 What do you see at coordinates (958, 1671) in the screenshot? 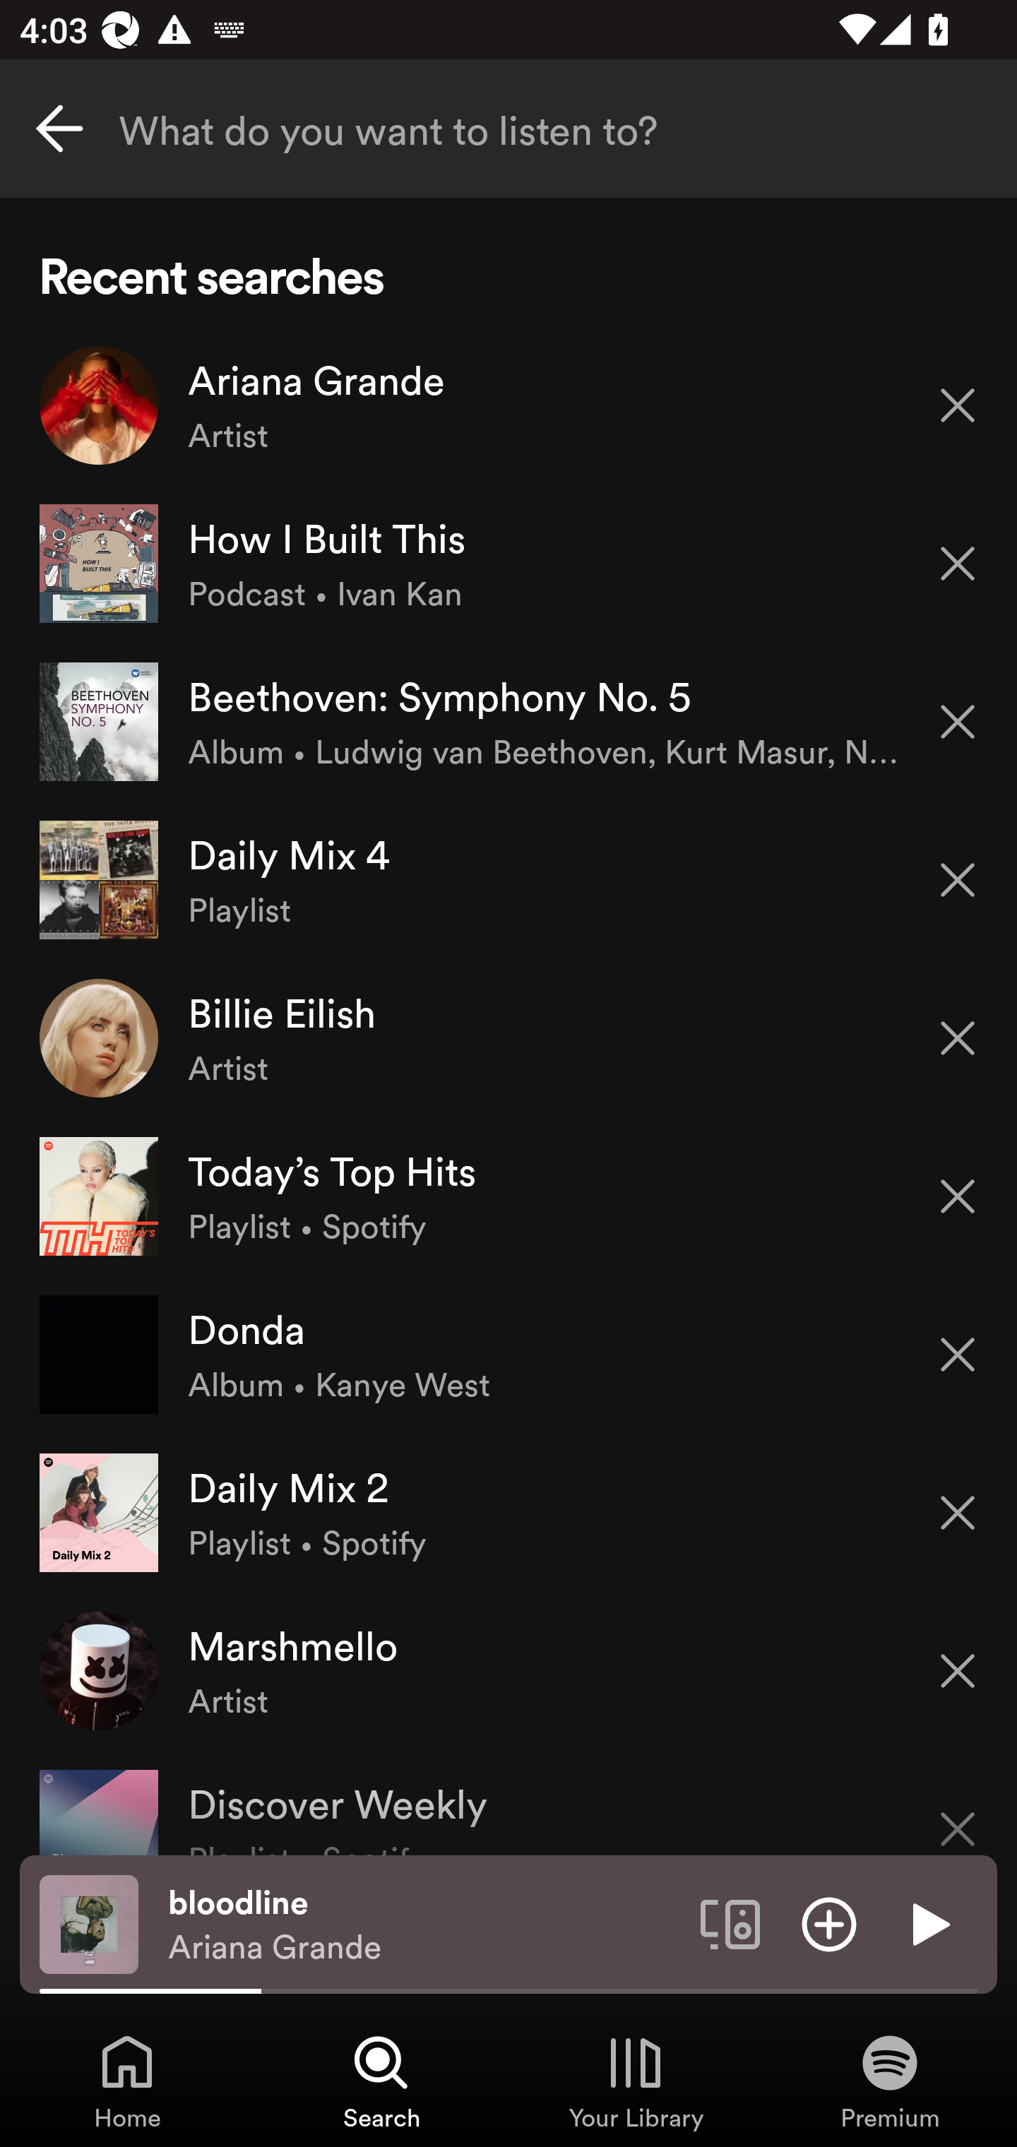
I see `Remove` at bounding box center [958, 1671].